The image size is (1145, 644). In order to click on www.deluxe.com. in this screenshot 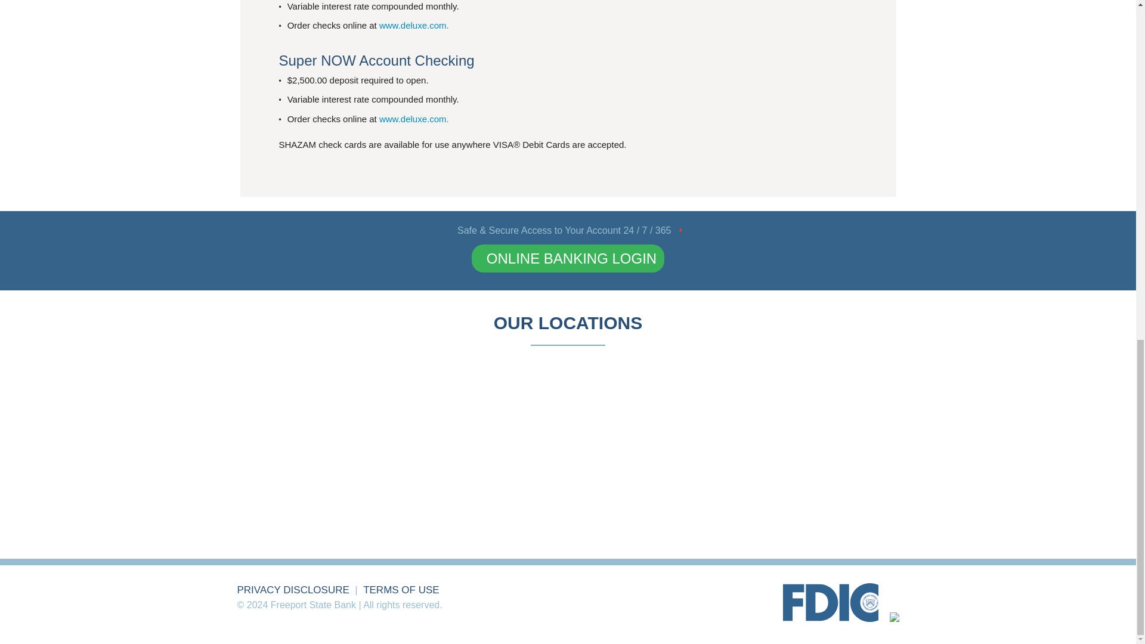, I will do `click(414, 25)`.